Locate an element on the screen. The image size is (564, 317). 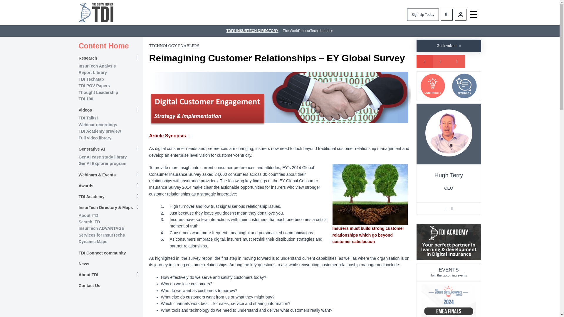
InsurTech Analysis is located at coordinates (98, 66).